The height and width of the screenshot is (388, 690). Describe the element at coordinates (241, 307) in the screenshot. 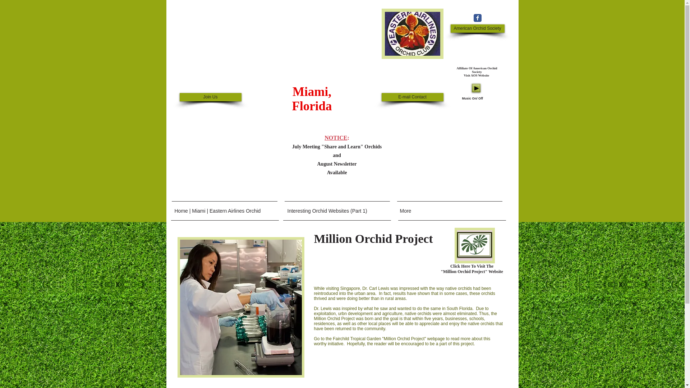

I see `Million Orchid Project.jpg` at that location.